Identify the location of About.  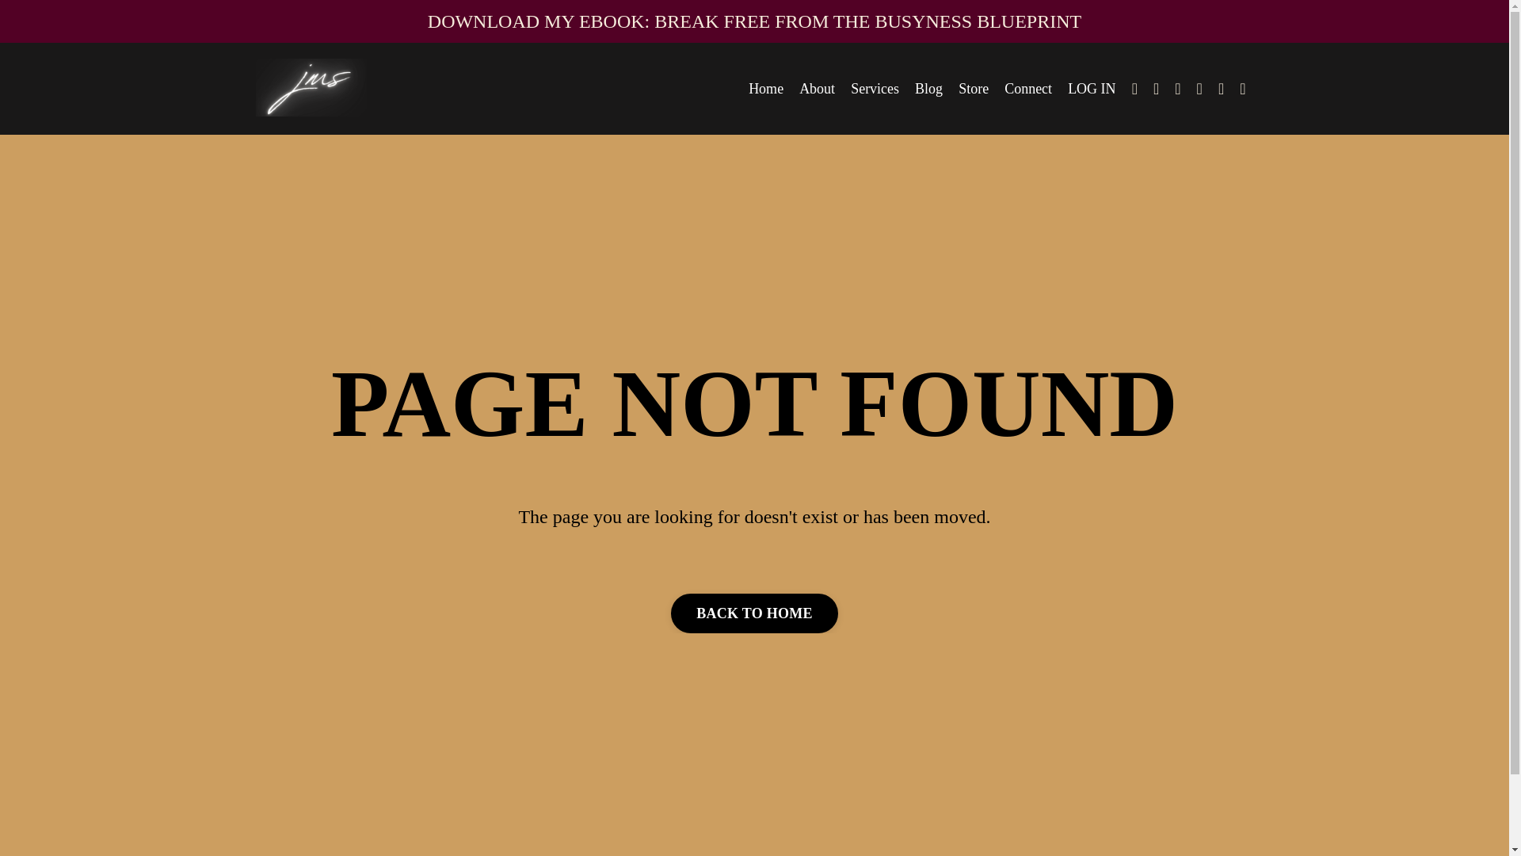
(818, 89).